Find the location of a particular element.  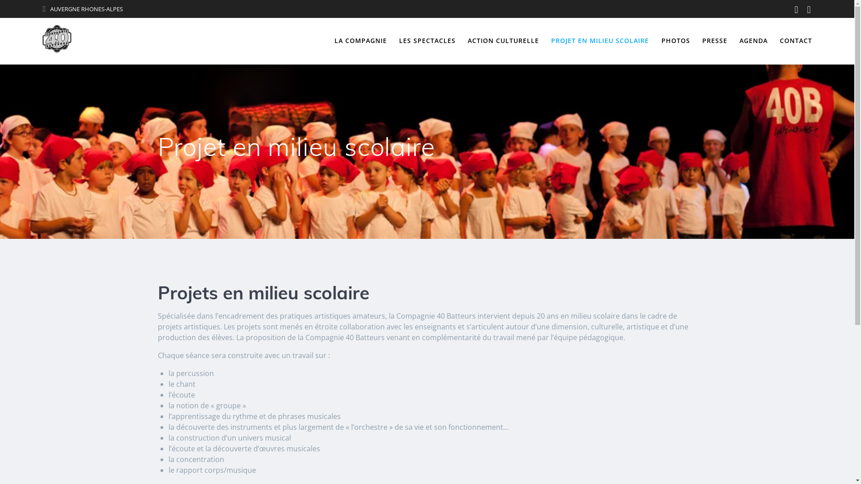

PHOTOS is located at coordinates (676, 41).